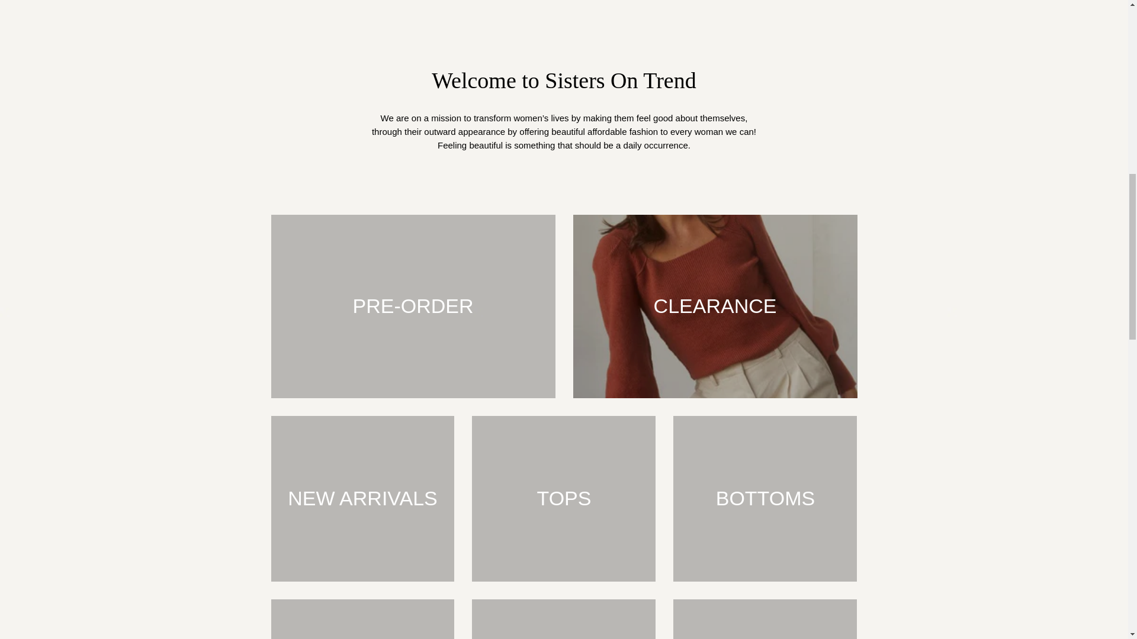 This screenshot has height=639, width=1137. What do you see at coordinates (564, 498) in the screenshot?
I see `TOPS` at bounding box center [564, 498].